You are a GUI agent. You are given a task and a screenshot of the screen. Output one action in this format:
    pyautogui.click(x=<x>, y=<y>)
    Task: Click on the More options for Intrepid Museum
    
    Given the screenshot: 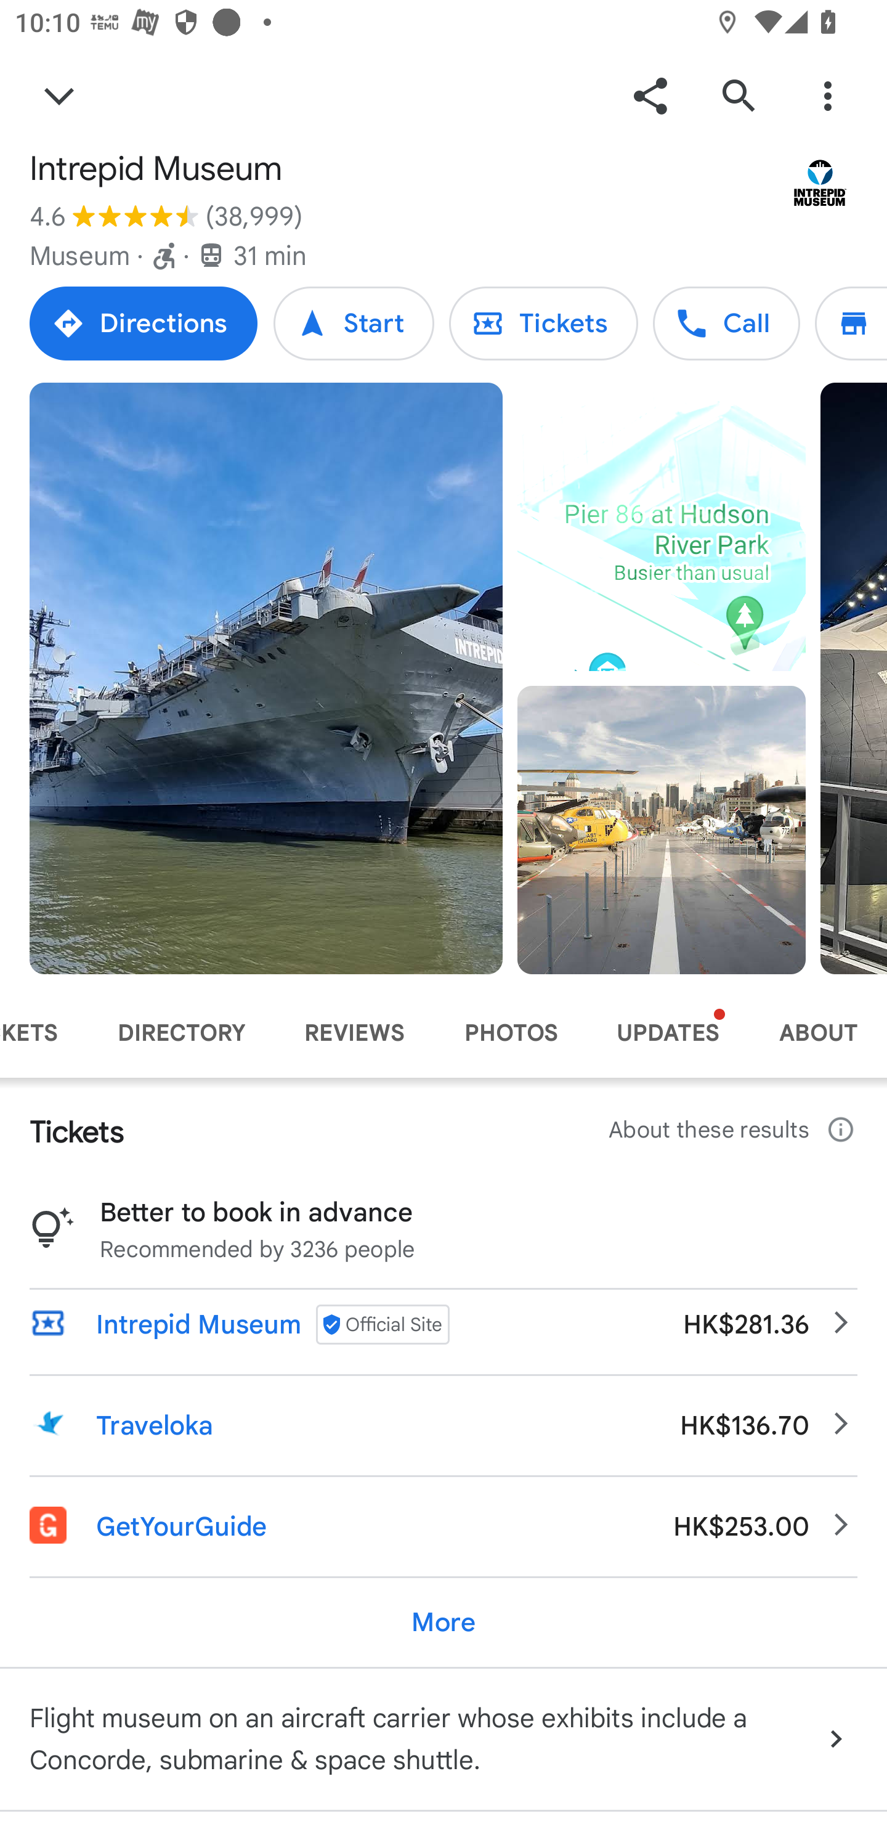 What is the action you would take?
    pyautogui.click(x=827, y=95)
    